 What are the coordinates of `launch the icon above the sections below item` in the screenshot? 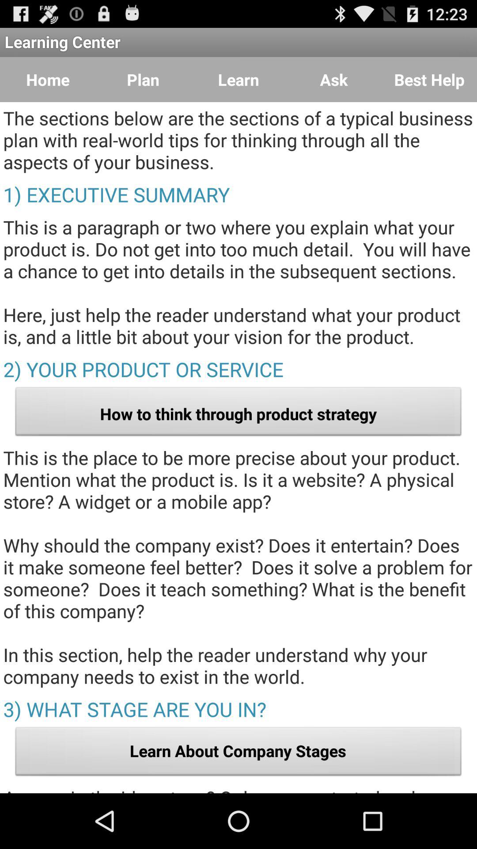 It's located at (334, 80).